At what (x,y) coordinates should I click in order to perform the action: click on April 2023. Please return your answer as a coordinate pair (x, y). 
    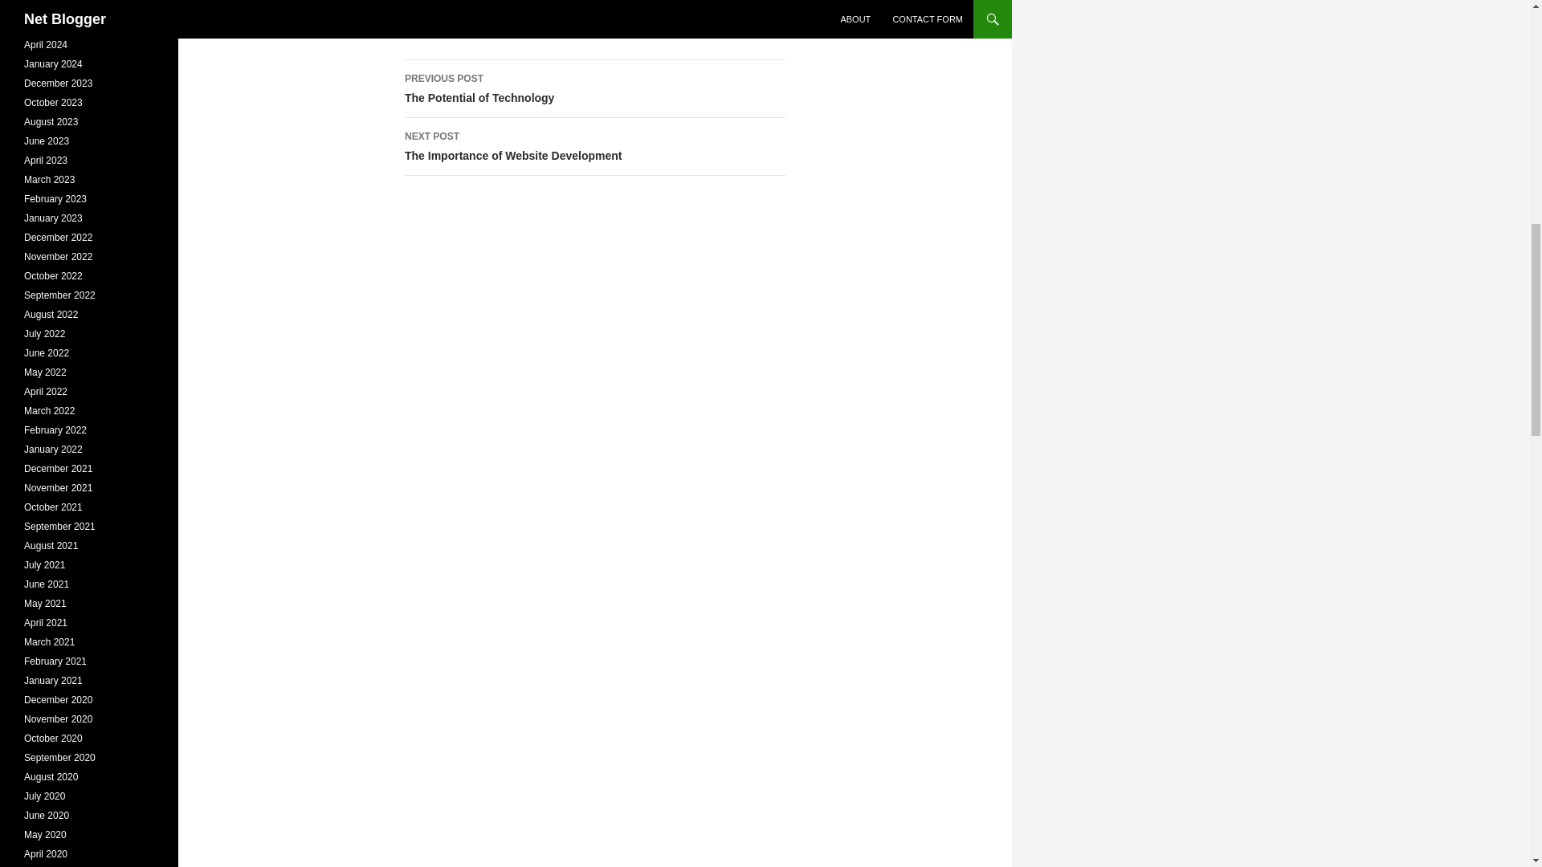
    Looking at the image, I should click on (46, 161).